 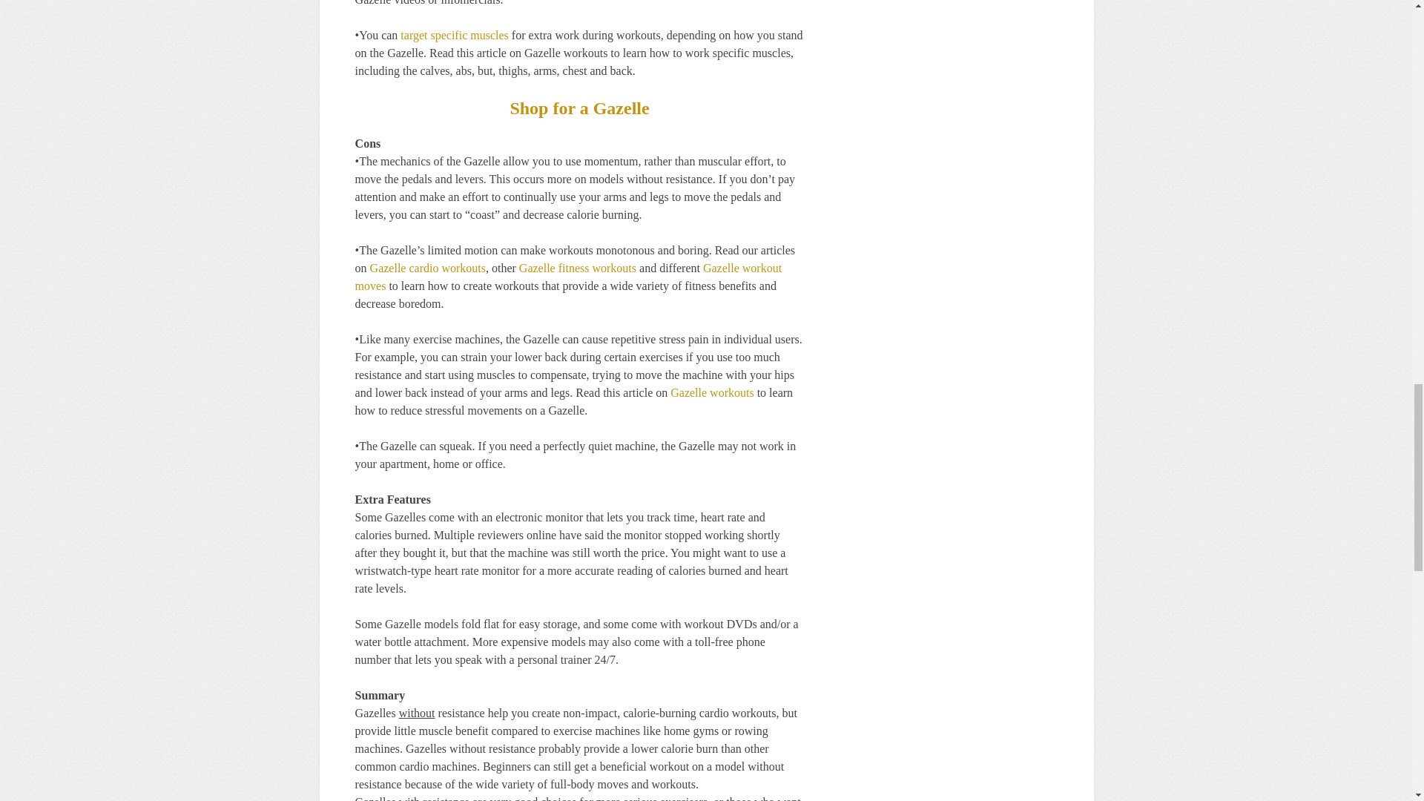 I want to click on Shop for a Gazelle, so click(x=579, y=108).